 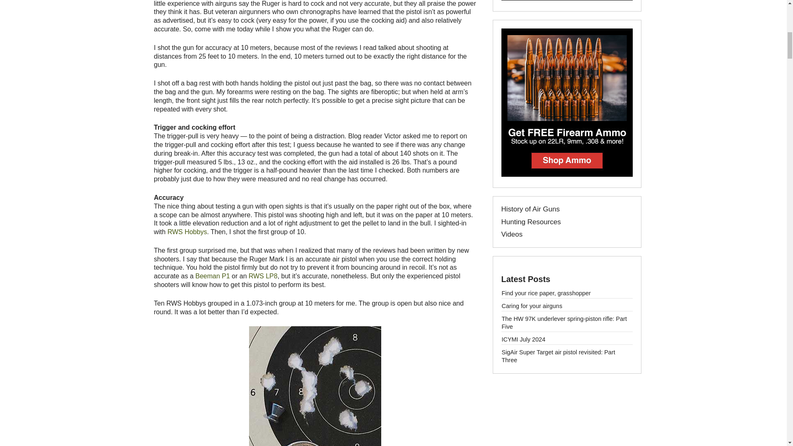 What do you see at coordinates (762, 395) in the screenshot?
I see `Scroll back to top` at bounding box center [762, 395].